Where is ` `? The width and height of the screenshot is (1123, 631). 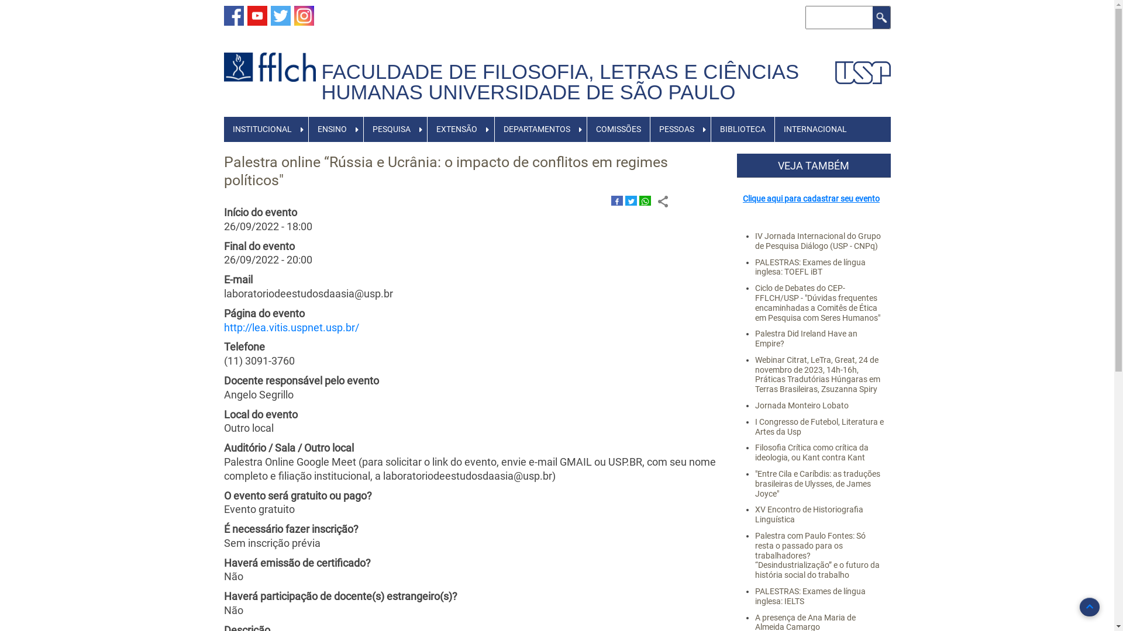
  is located at coordinates (324, 57).